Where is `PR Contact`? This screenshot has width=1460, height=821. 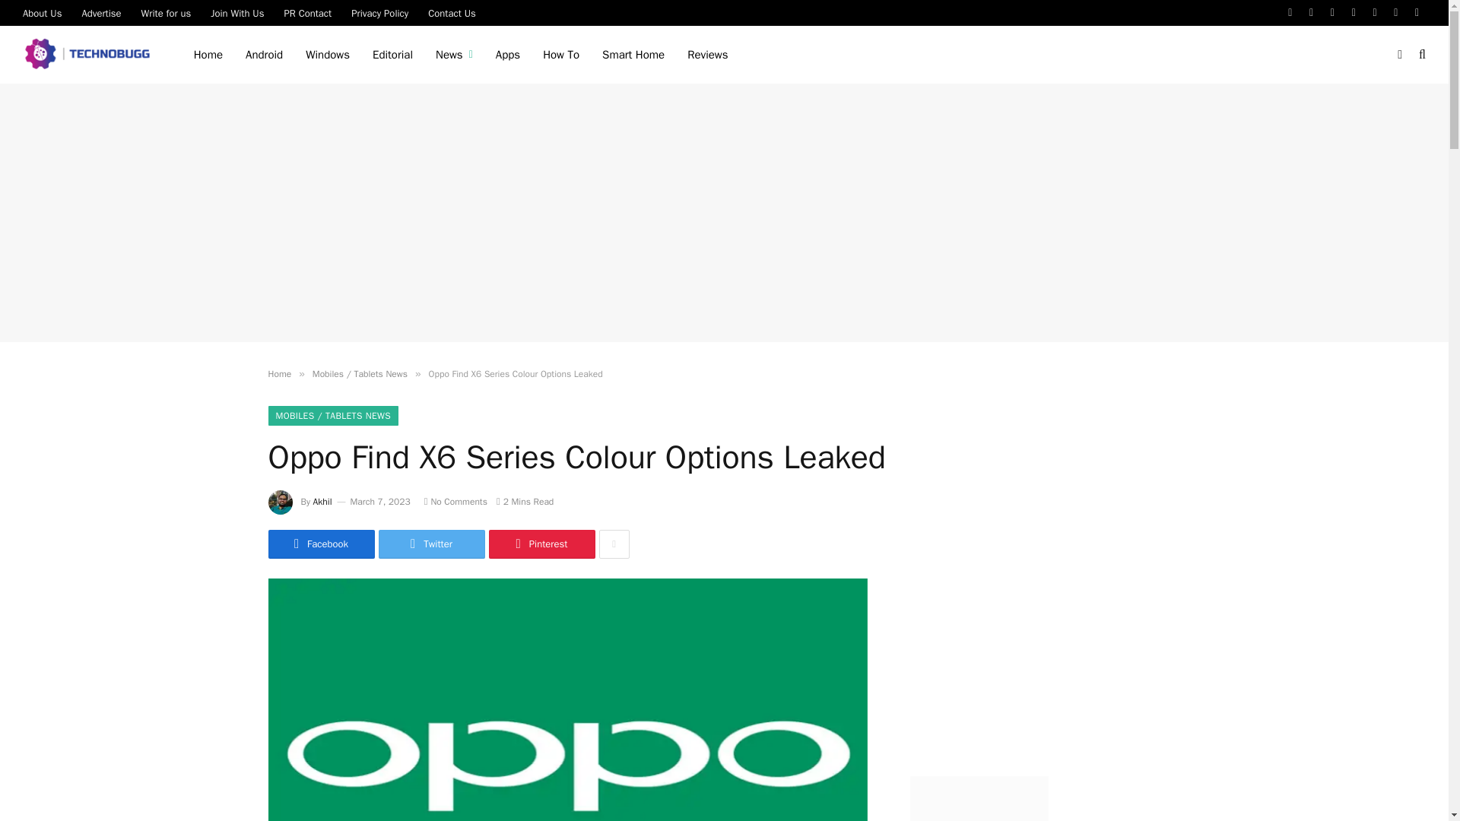
PR Contact is located at coordinates (307, 12).